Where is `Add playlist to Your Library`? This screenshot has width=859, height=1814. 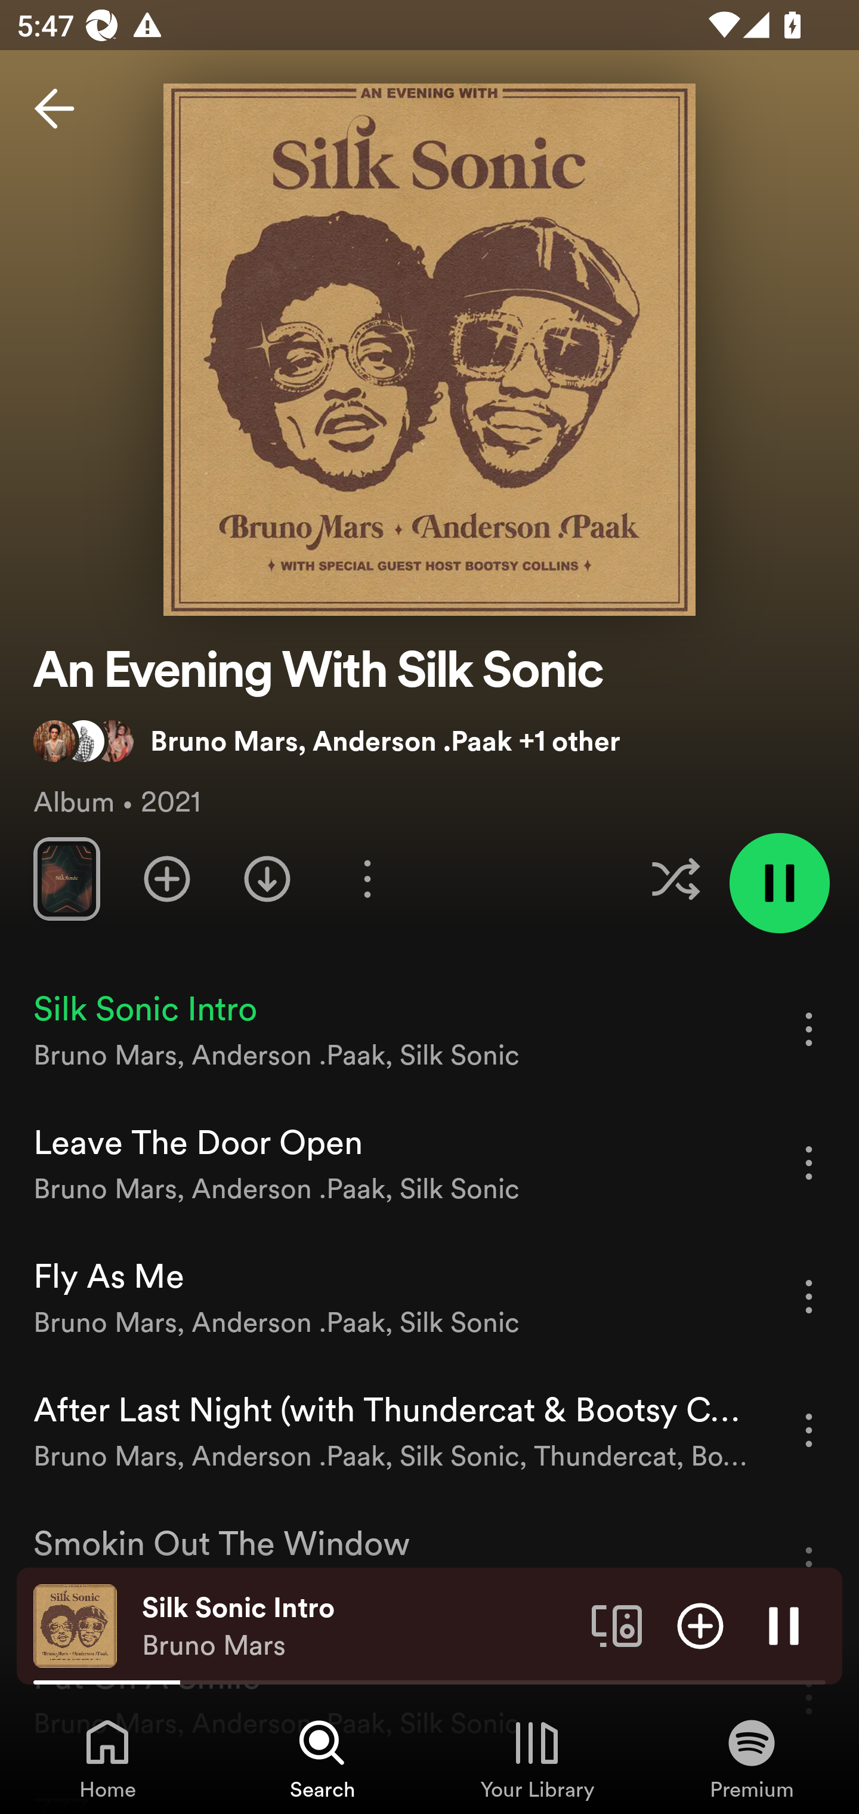
Add playlist to Your Library is located at coordinates (167, 878).